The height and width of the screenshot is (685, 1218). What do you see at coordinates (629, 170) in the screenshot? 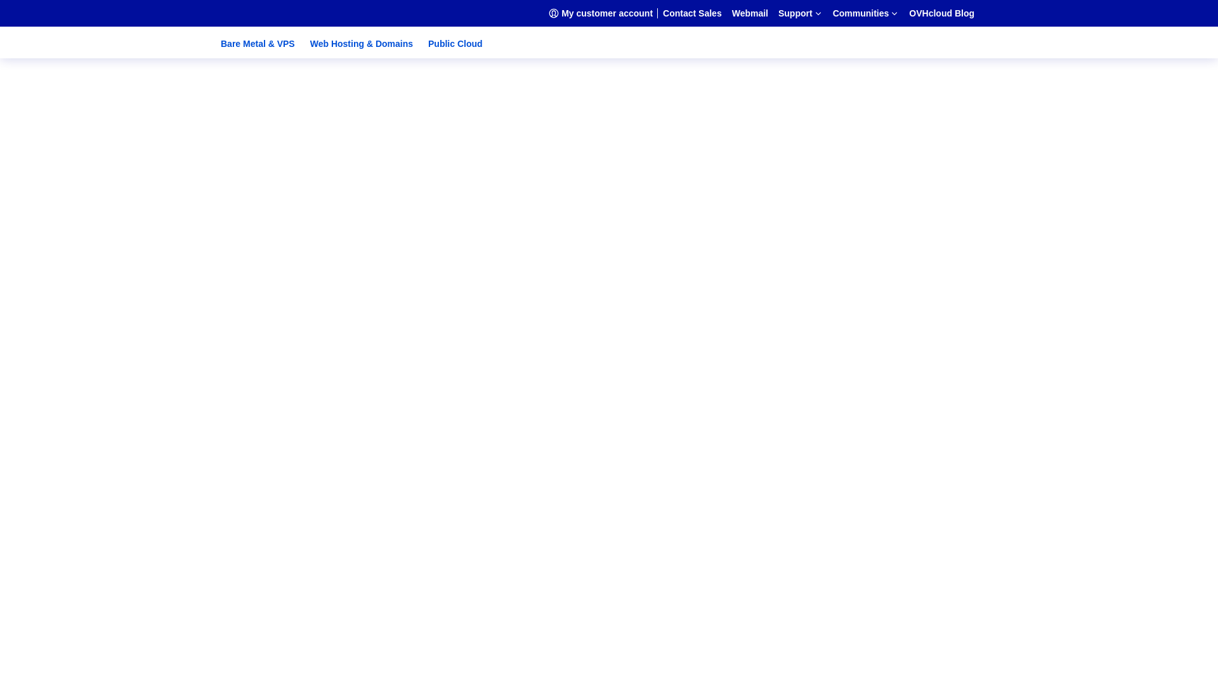
I see `No pending ticket` at bounding box center [629, 170].